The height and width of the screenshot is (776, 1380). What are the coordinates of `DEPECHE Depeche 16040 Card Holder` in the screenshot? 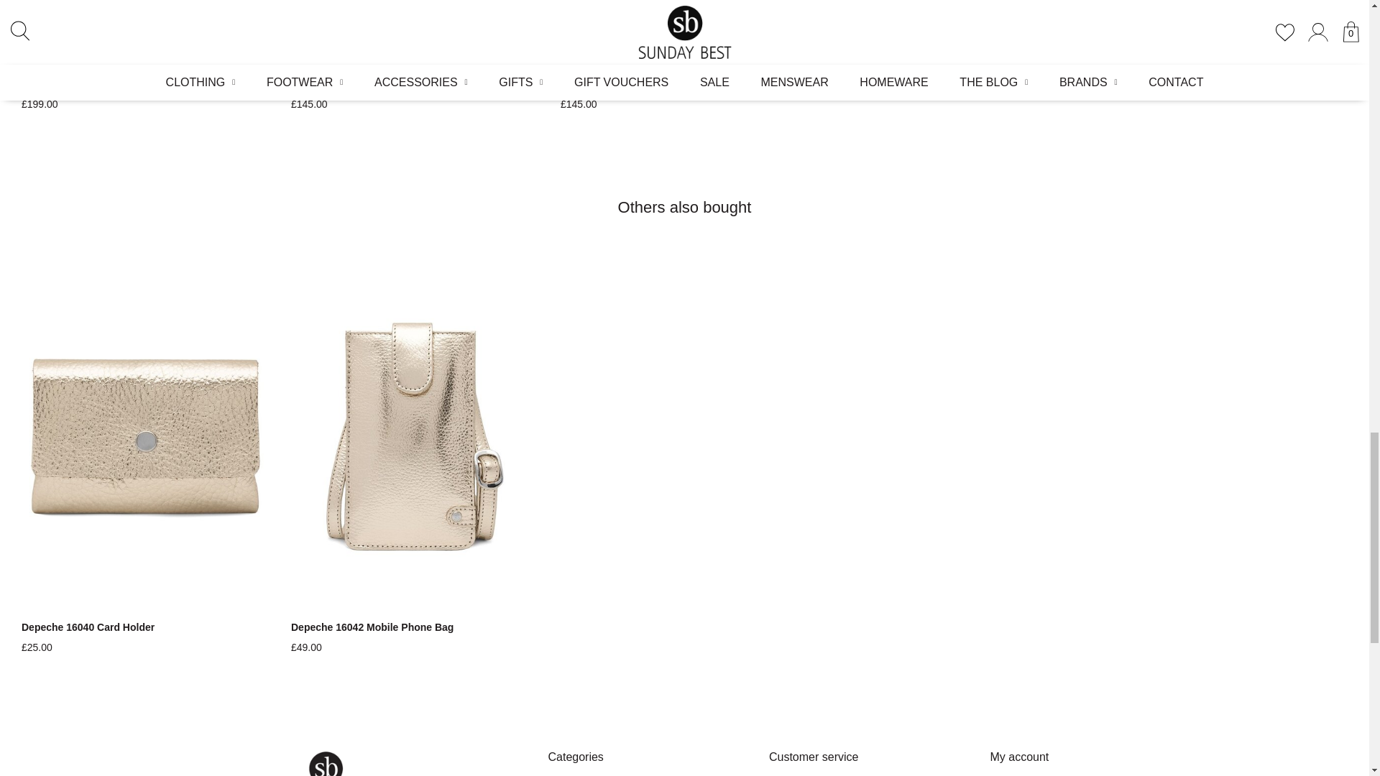 It's located at (145, 628).